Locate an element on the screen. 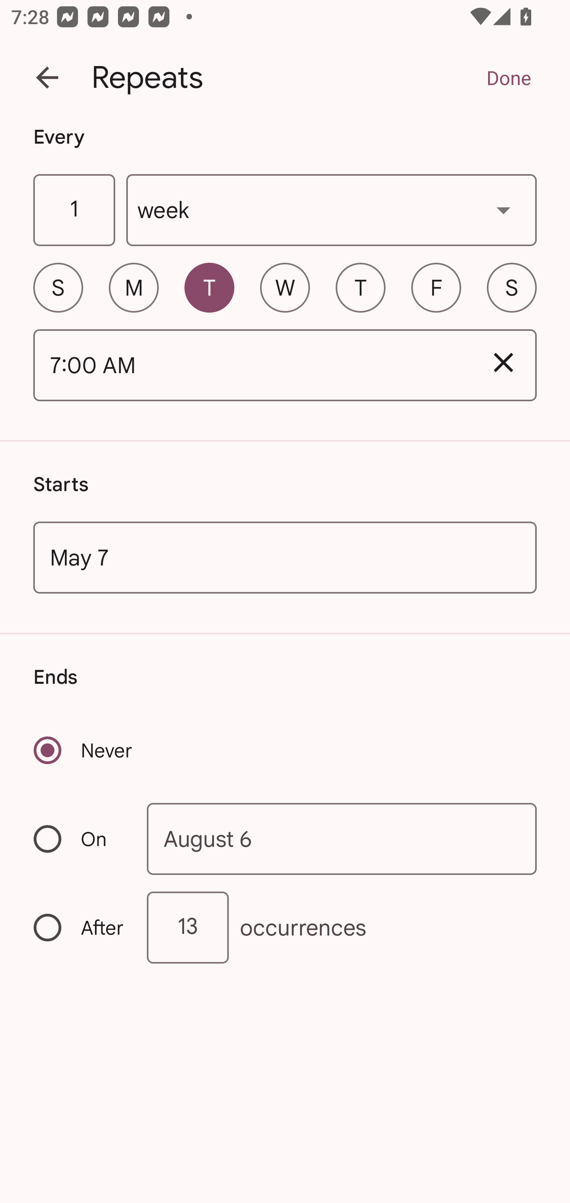  W Wednesday is located at coordinates (285, 287).